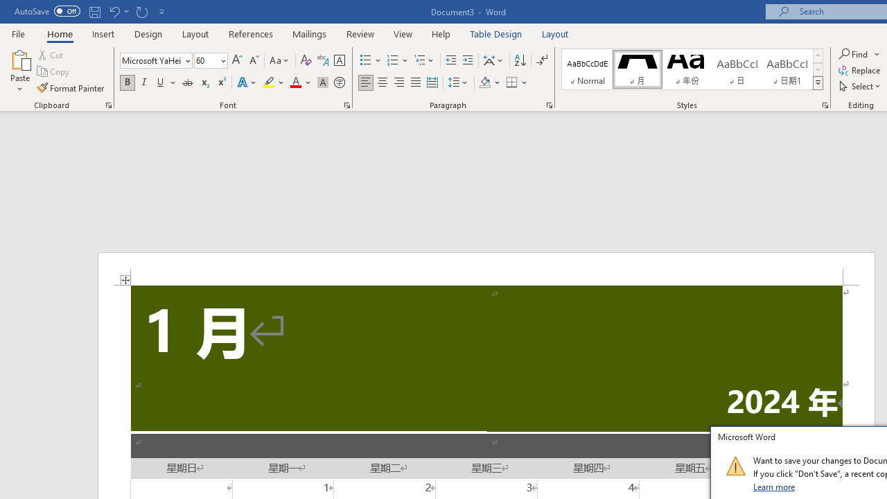 The image size is (887, 499). What do you see at coordinates (19, 71) in the screenshot?
I see `Paste` at bounding box center [19, 71].